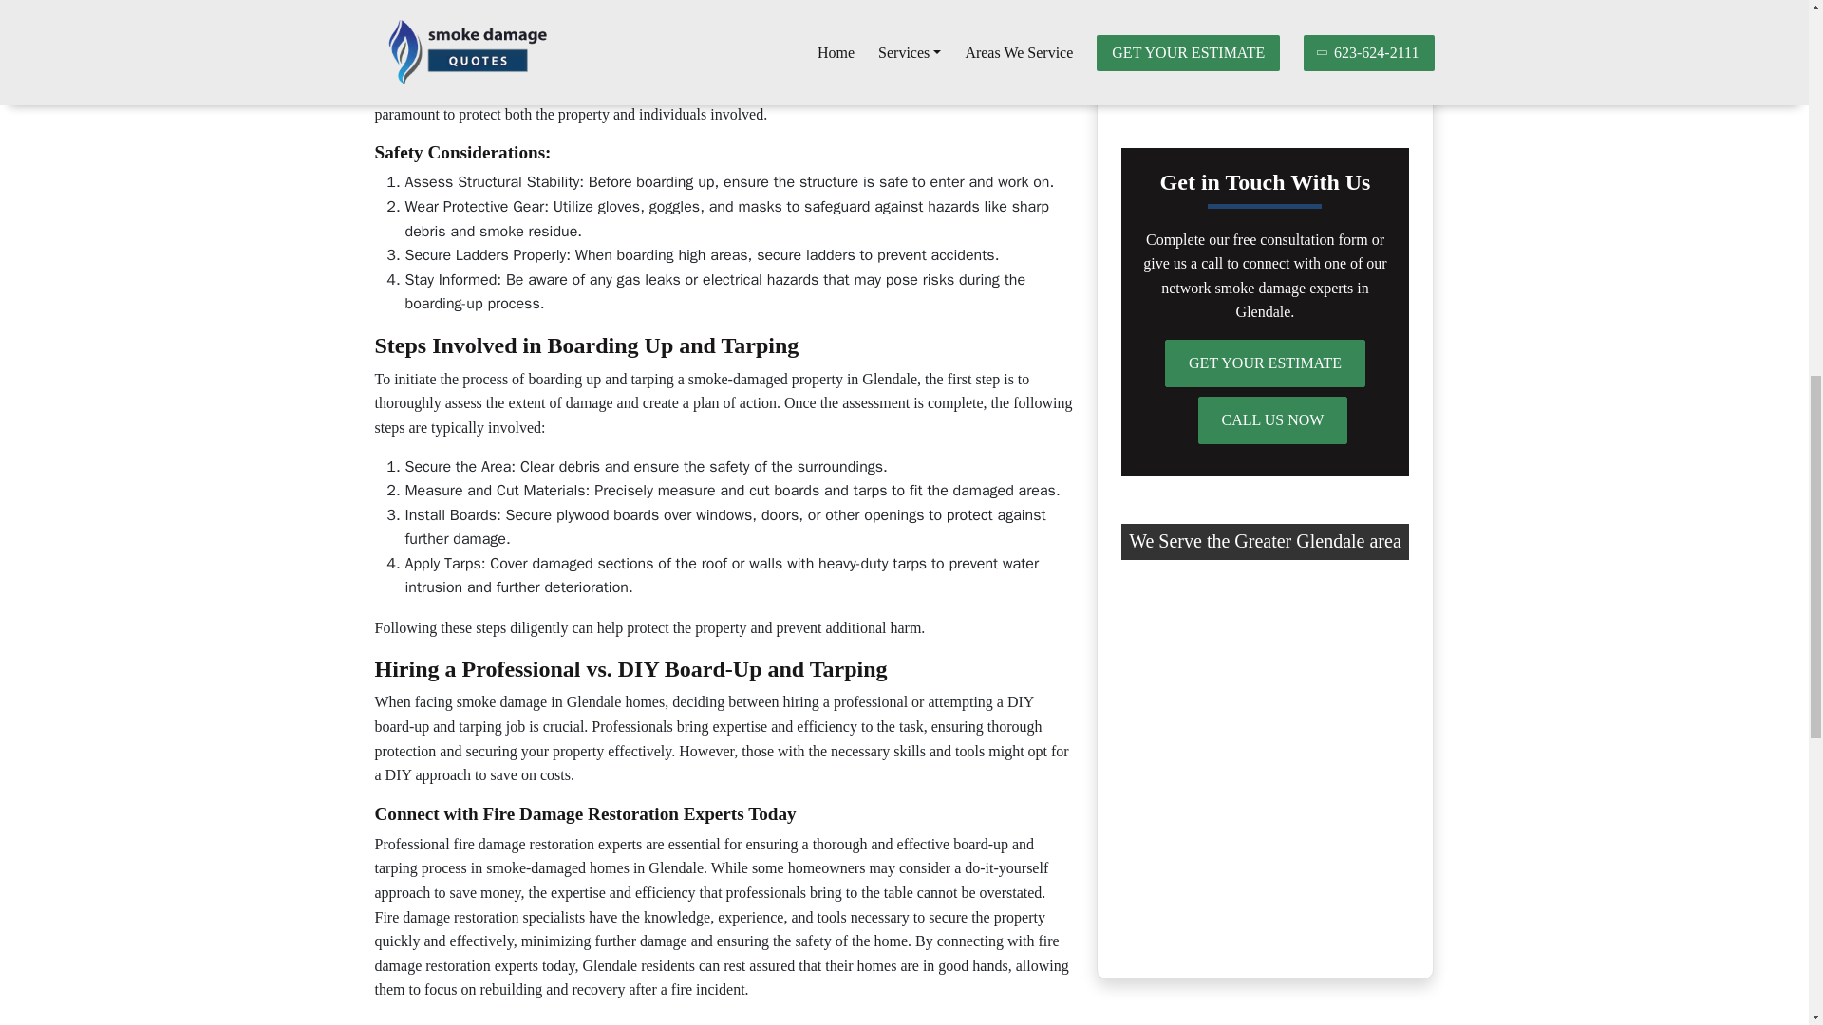 Image resolution: width=1823 pixels, height=1025 pixels. I want to click on GET YOUR ESTIMATE, so click(1265, 363).